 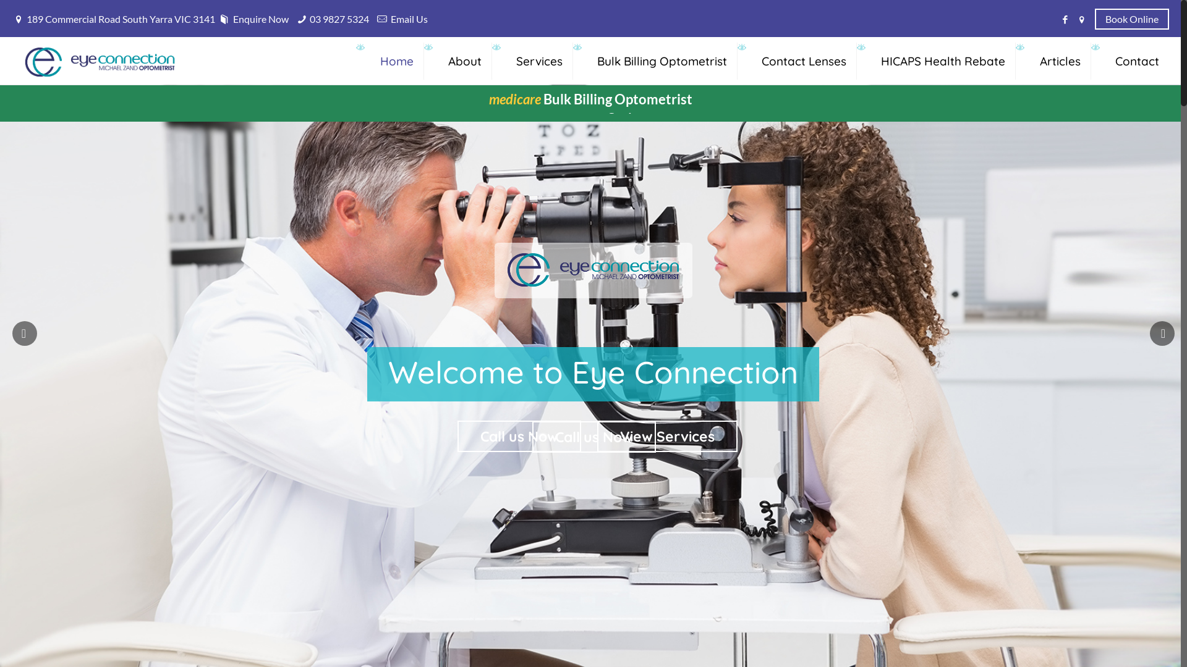 What do you see at coordinates (663, 61) in the screenshot?
I see `Bulk Billing Optometrist` at bounding box center [663, 61].